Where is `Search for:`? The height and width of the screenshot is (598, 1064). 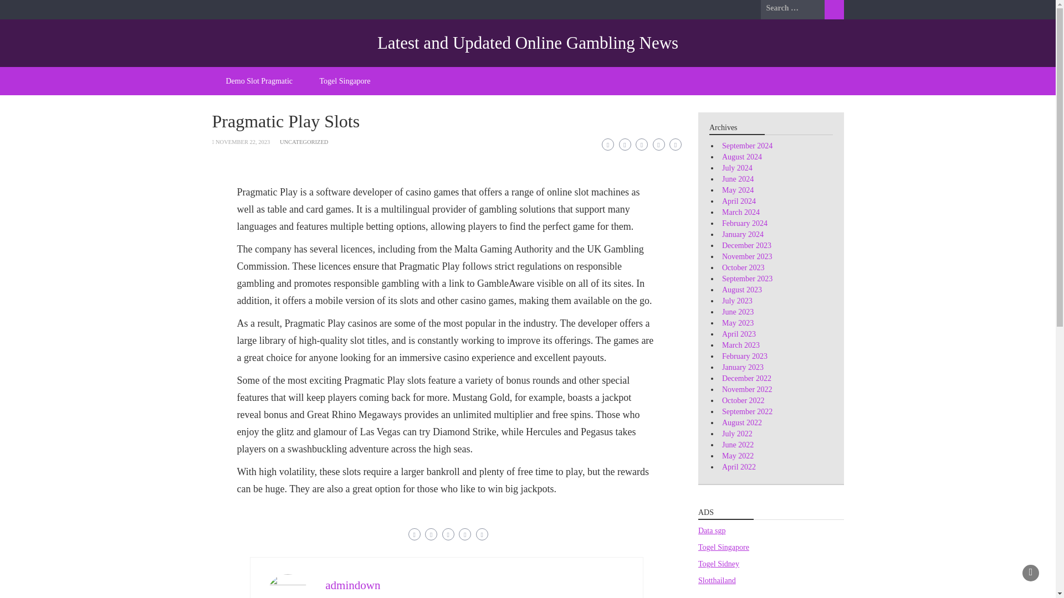
Search for: is located at coordinates (792, 8).